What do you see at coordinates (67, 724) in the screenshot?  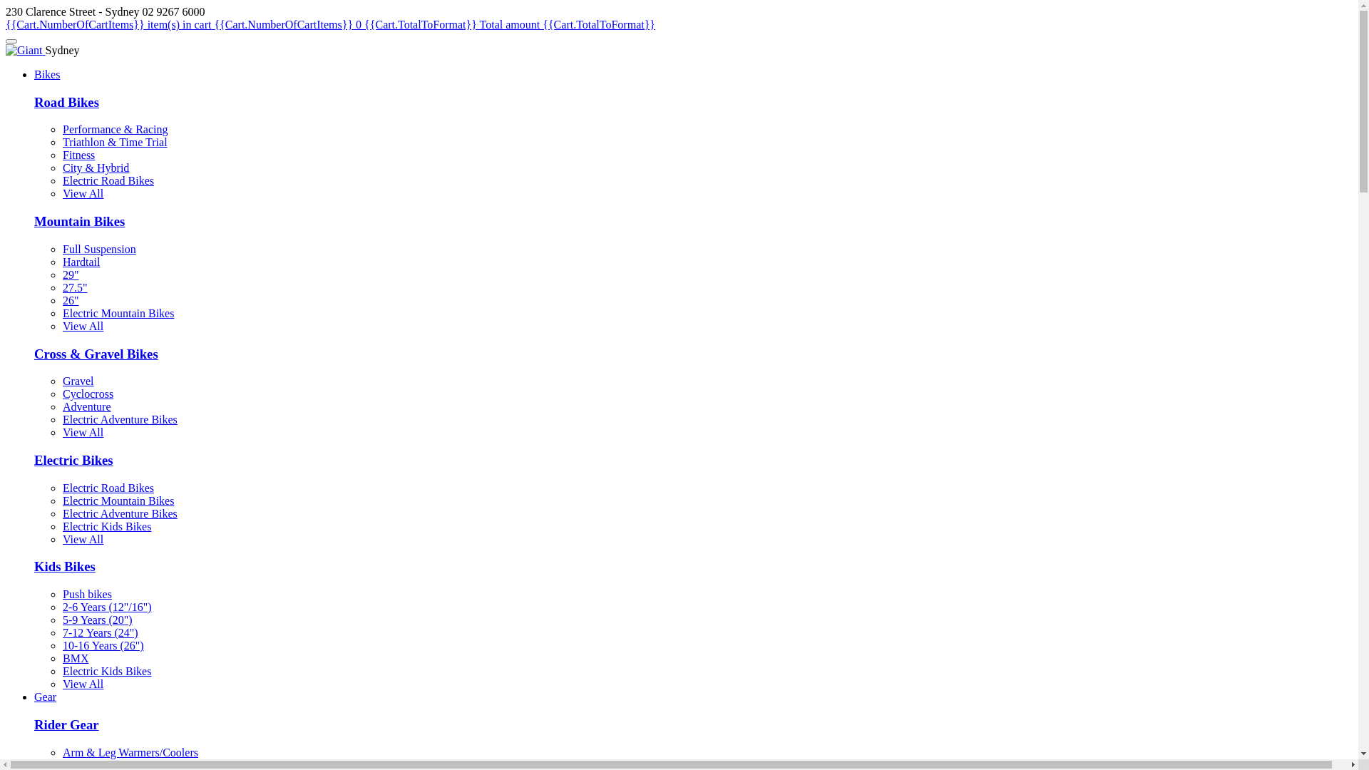 I see `Rider Gear` at bounding box center [67, 724].